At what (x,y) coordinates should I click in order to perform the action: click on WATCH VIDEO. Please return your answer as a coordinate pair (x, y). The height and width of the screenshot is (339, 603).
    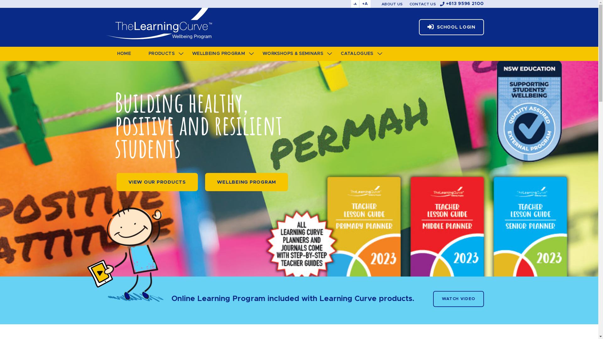
    Looking at the image, I should click on (459, 299).